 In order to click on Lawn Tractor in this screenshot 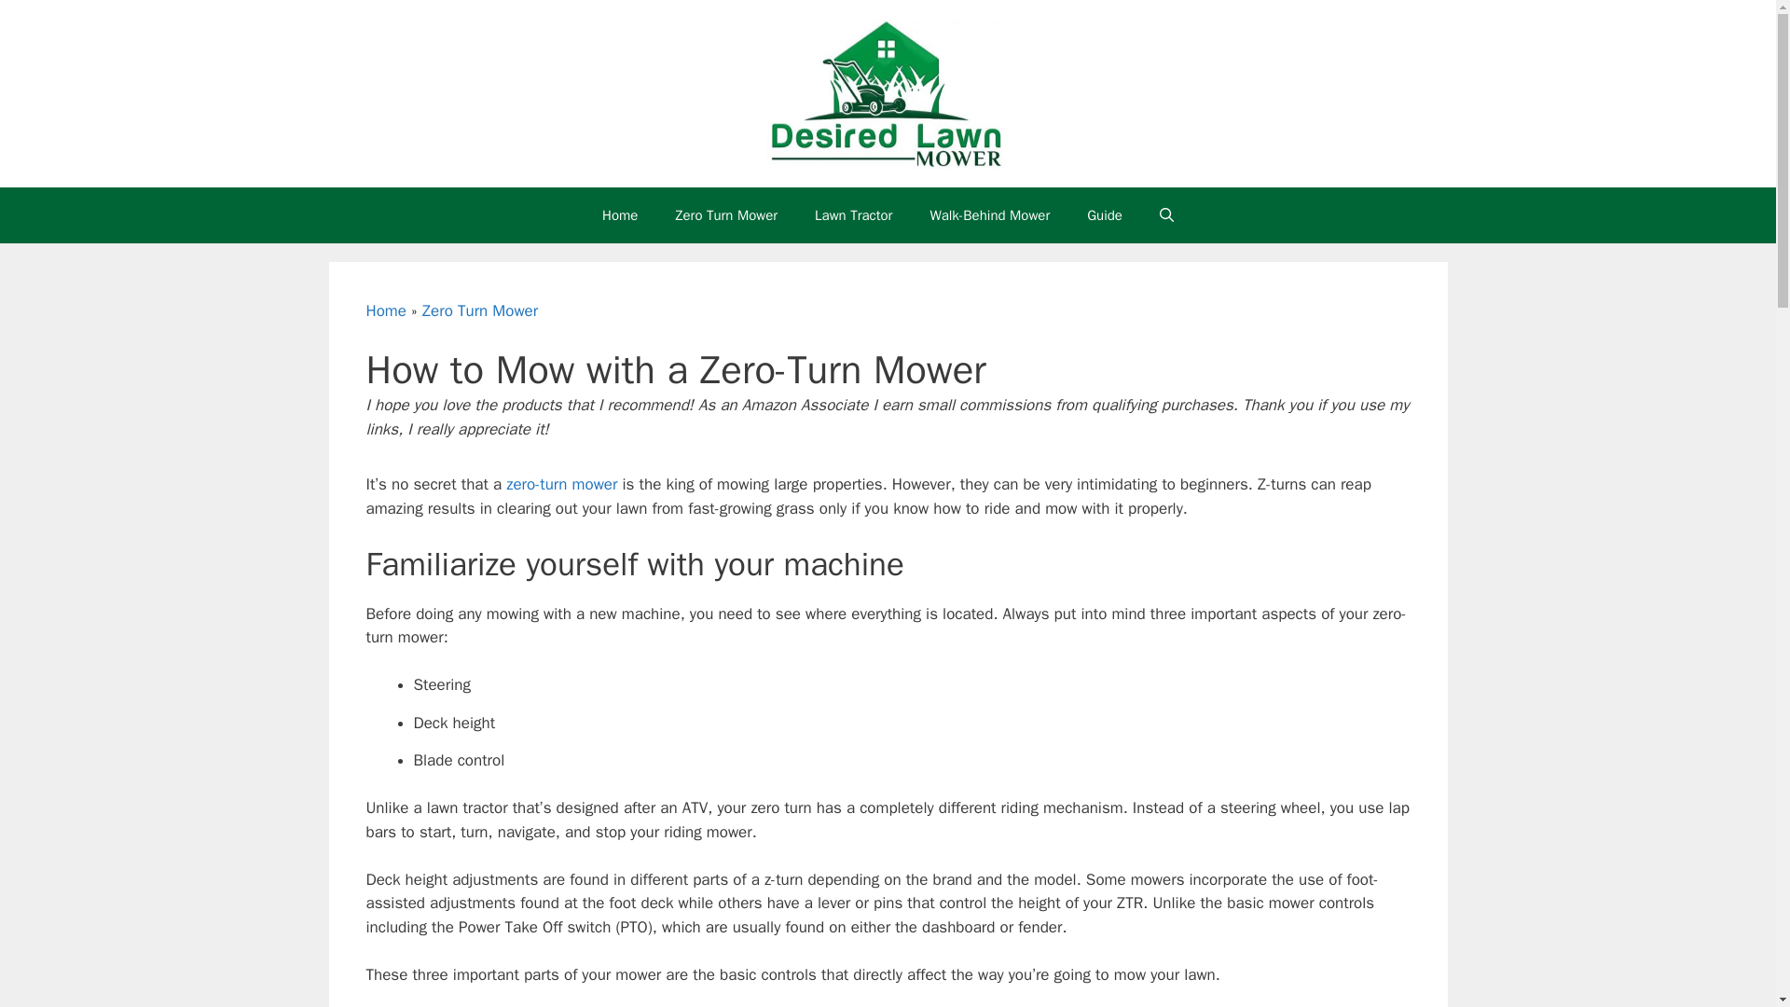, I will do `click(854, 214)`.